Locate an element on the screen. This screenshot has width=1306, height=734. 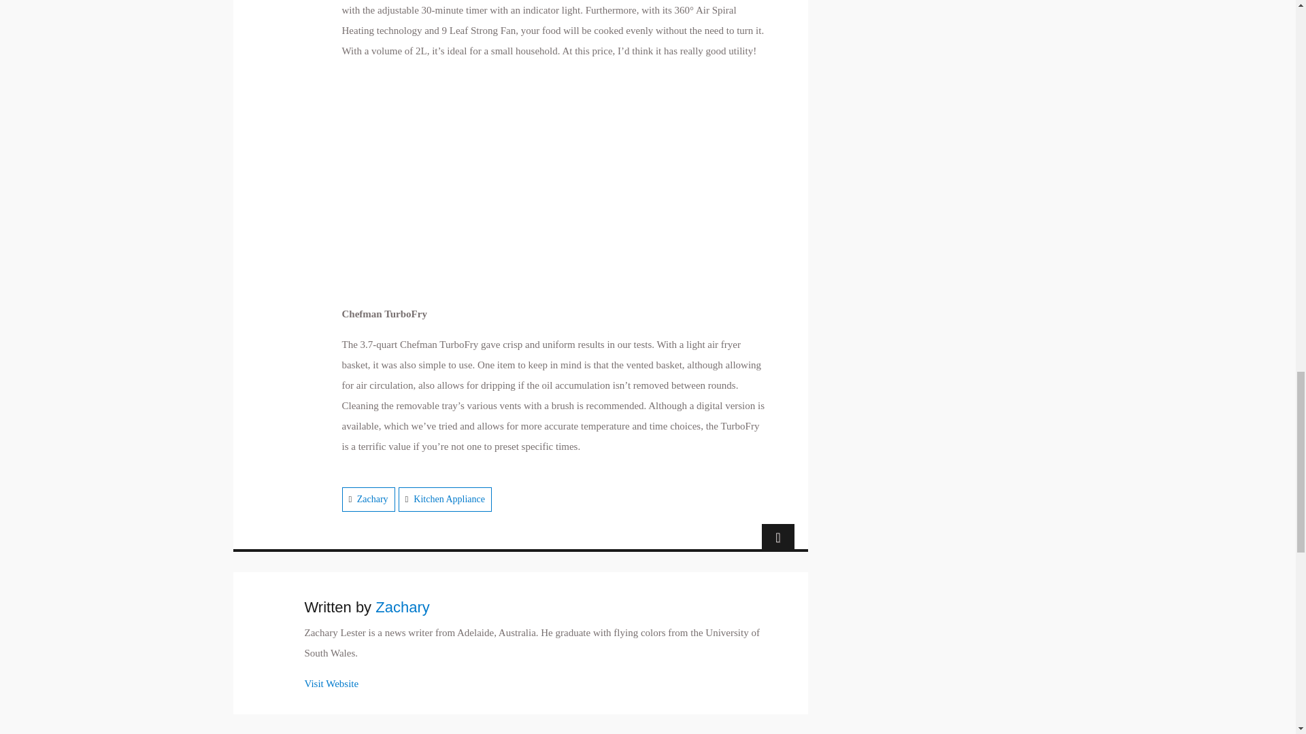
Zachary is located at coordinates (372, 499).